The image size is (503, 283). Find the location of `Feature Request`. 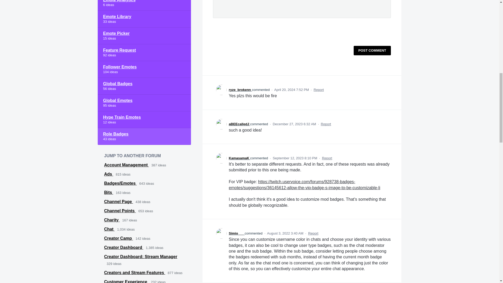

Feature Request is located at coordinates (144, 52).